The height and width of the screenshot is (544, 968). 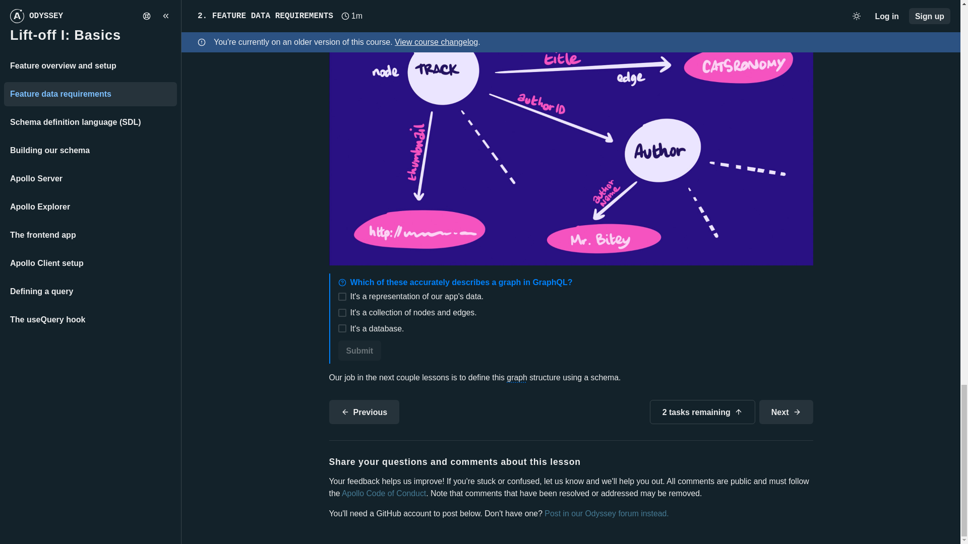 I want to click on Apollo Code of Conduct, so click(x=383, y=493).